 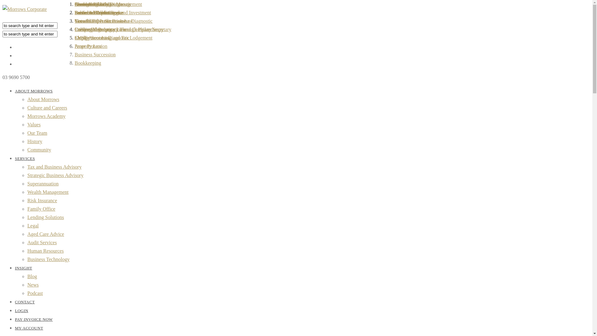 What do you see at coordinates (123, 29) in the screenshot?
I see `Company Incorporation and Company Secretary` at bounding box center [123, 29].